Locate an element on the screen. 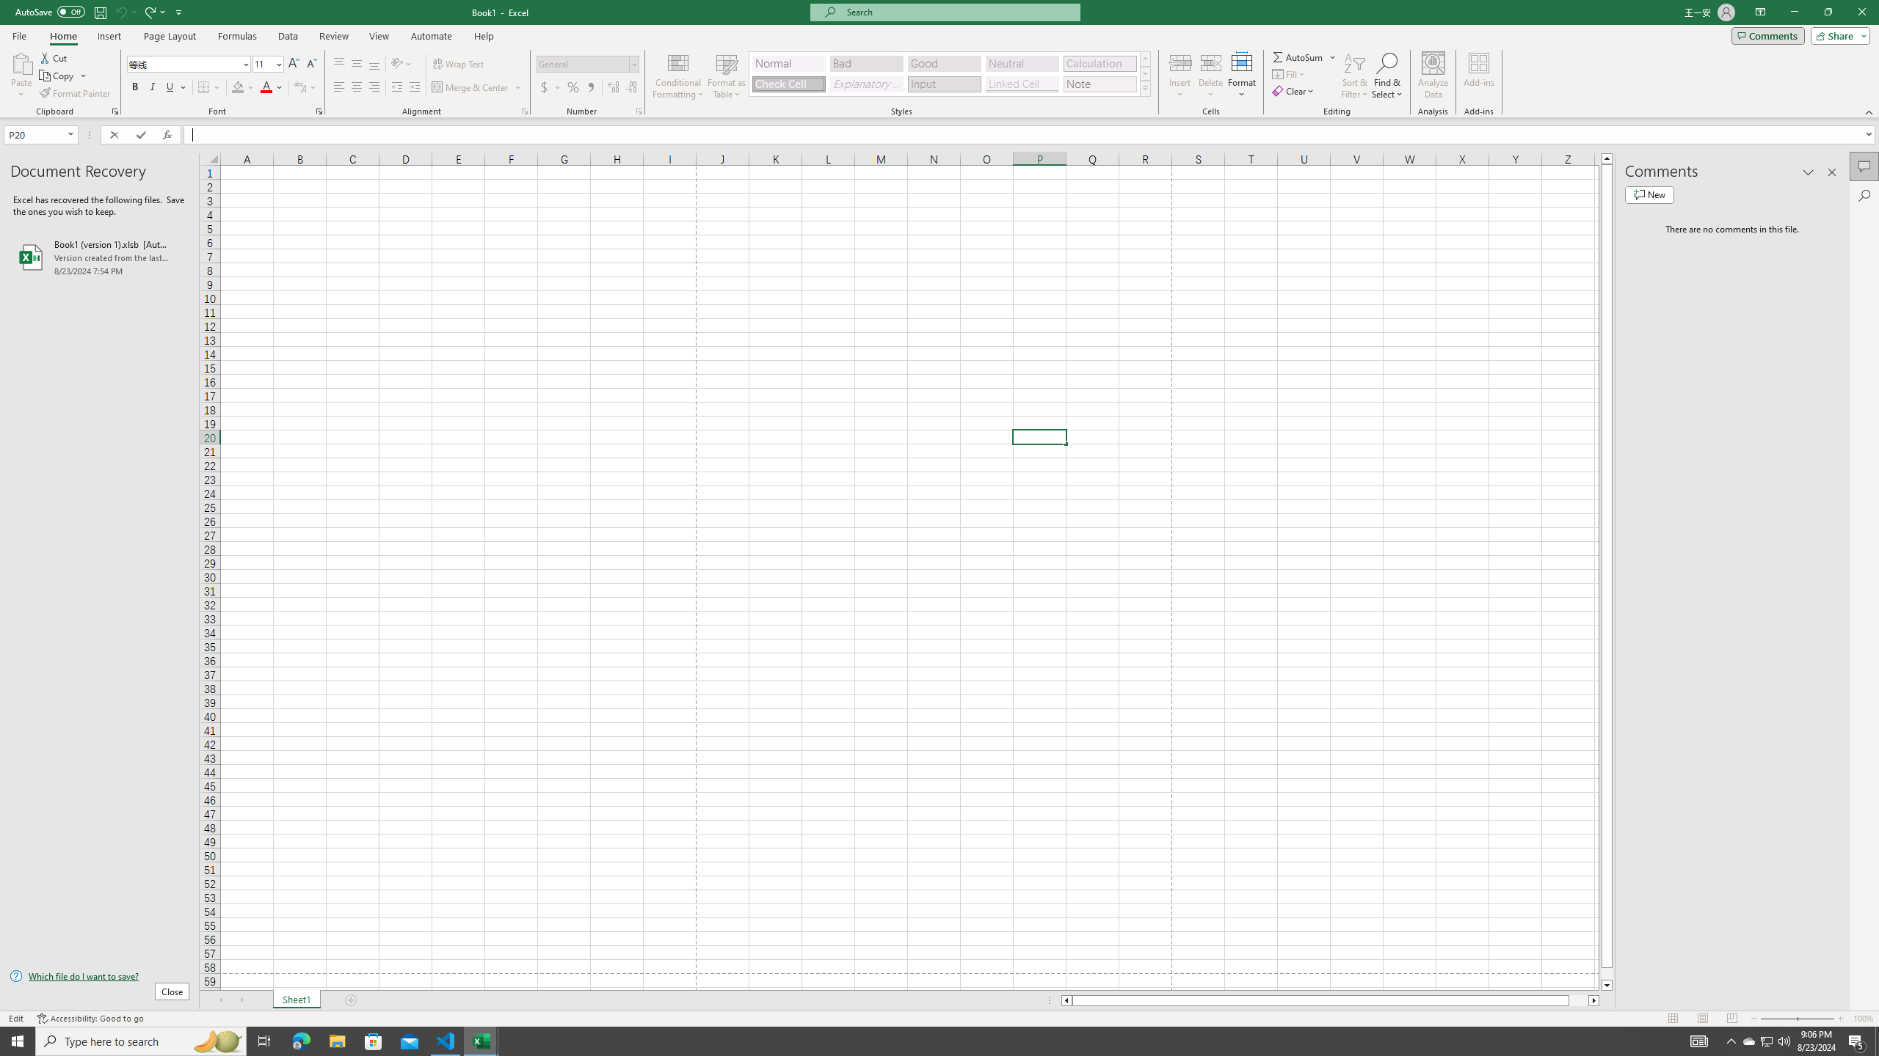 The image size is (1879, 1056). Increase Decimal is located at coordinates (614, 88).